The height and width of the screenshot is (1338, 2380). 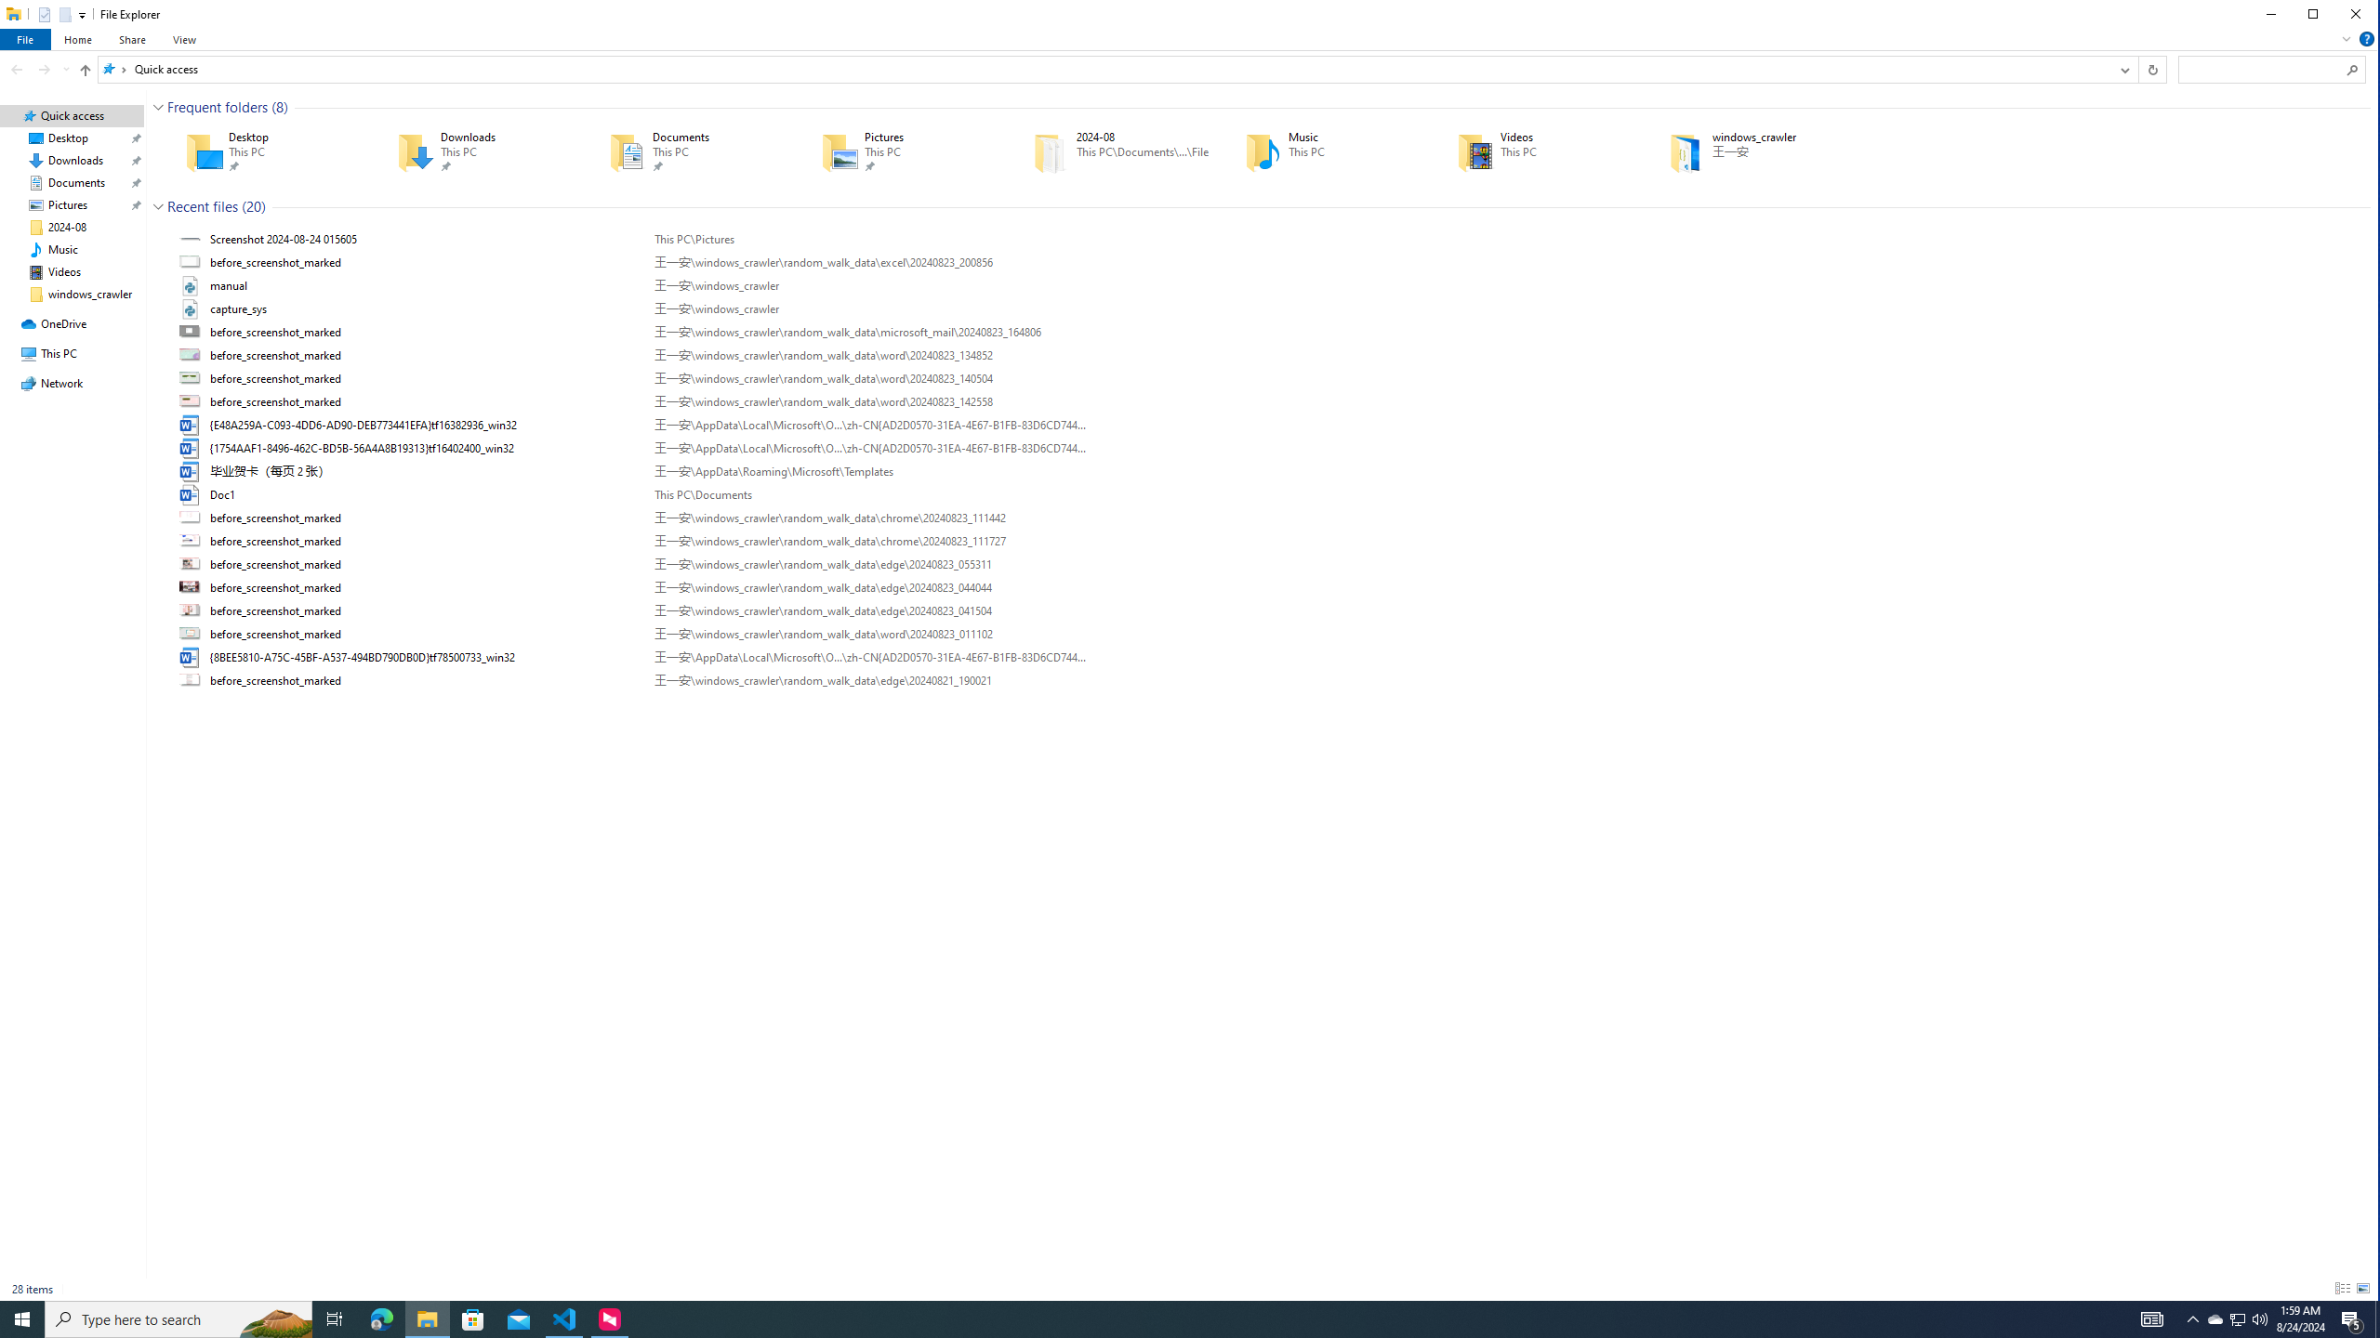 I want to click on Large Icons, so click(x=2363, y=1290).